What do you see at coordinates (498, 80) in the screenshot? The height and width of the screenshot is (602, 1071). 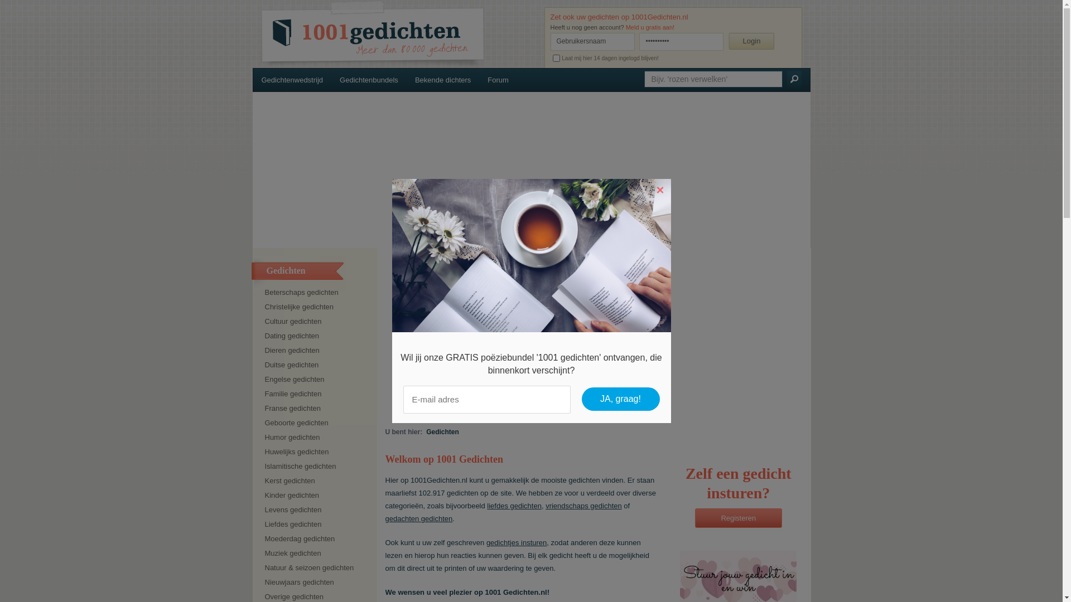 I see `Forum` at bounding box center [498, 80].